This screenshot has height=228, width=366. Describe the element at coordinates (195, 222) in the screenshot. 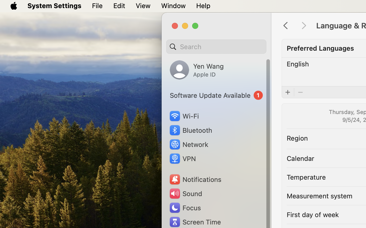

I see `Screen Time` at that location.